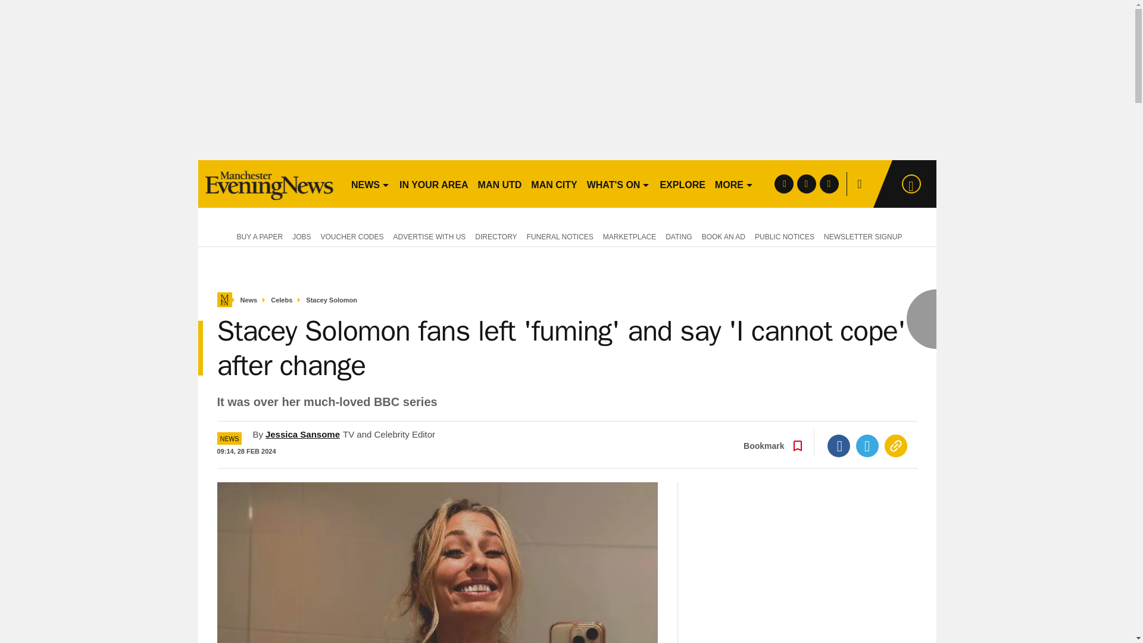 The image size is (1143, 643). Describe the element at coordinates (433, 183) in the screenshot. I see `IN YOUR AREA` at that location.